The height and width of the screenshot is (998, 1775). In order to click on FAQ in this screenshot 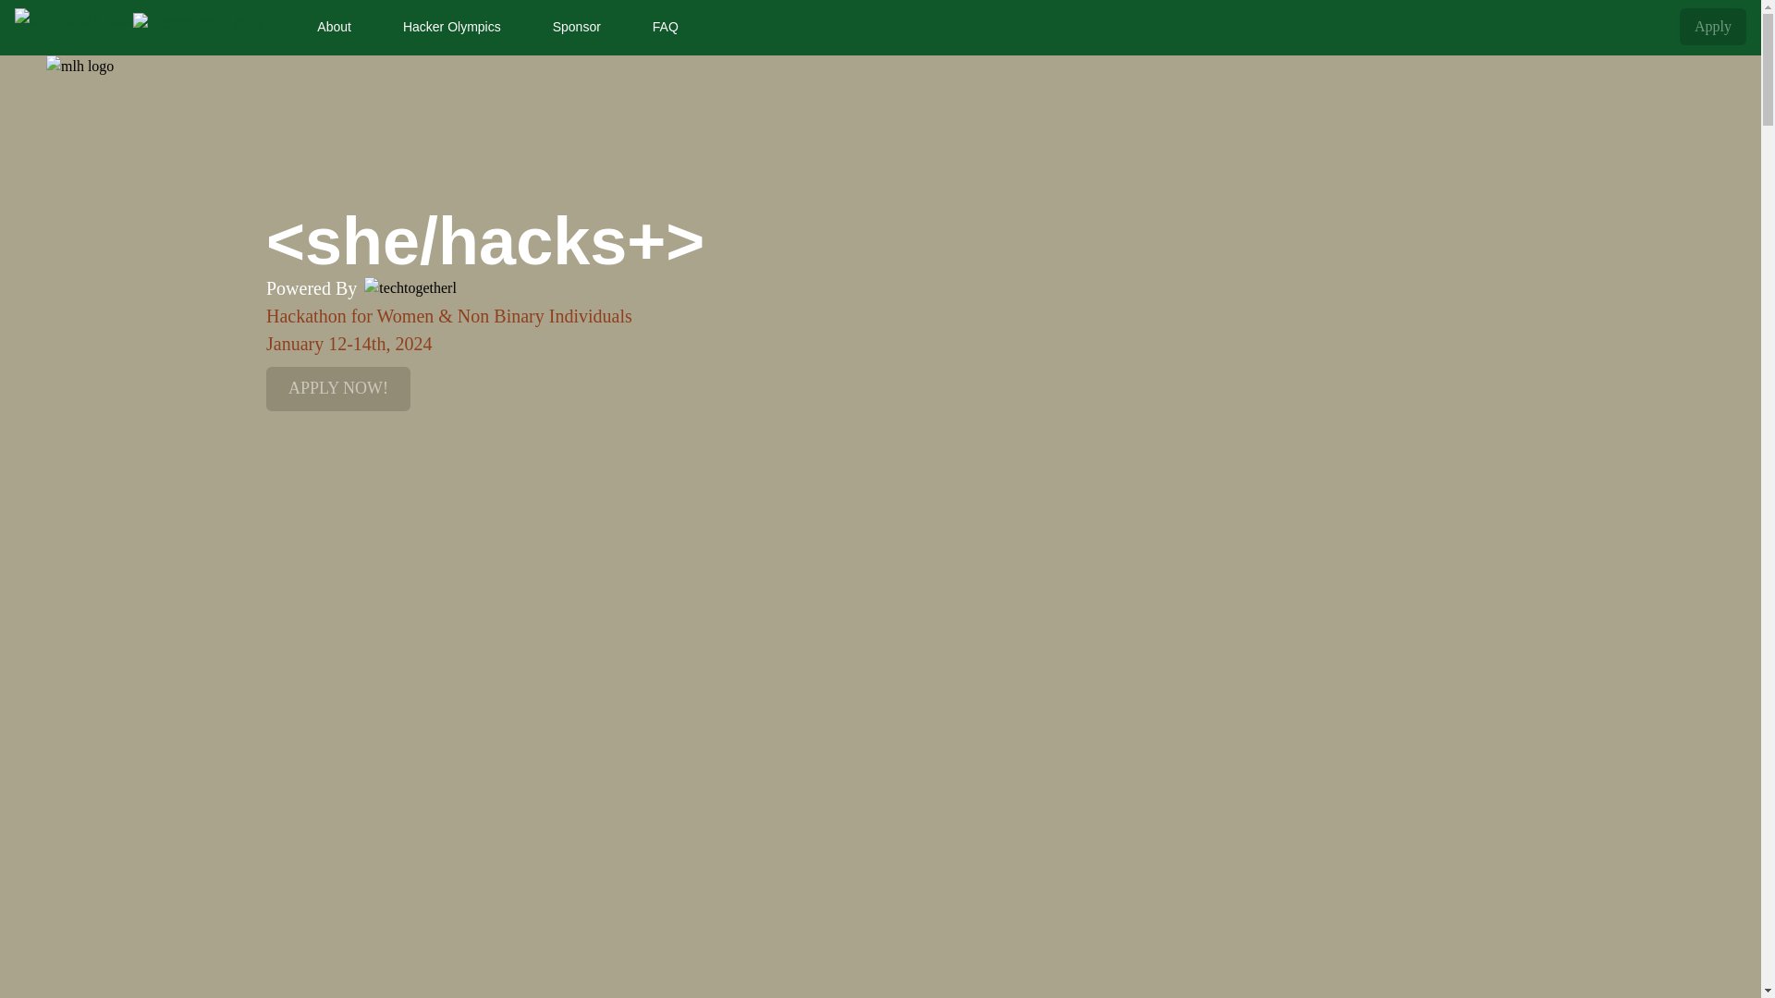, I will do `click(666, 26)`.